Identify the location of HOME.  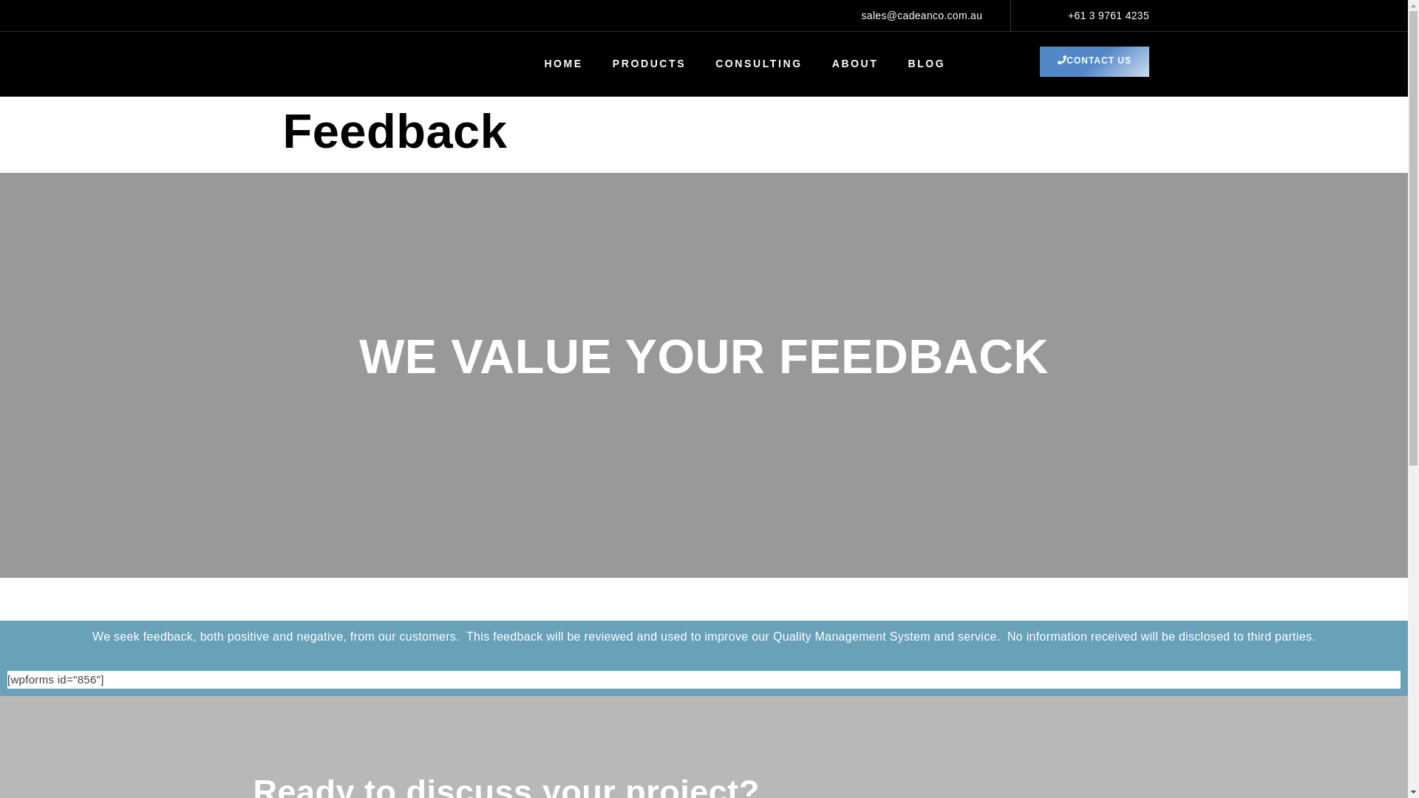
(563, 64).